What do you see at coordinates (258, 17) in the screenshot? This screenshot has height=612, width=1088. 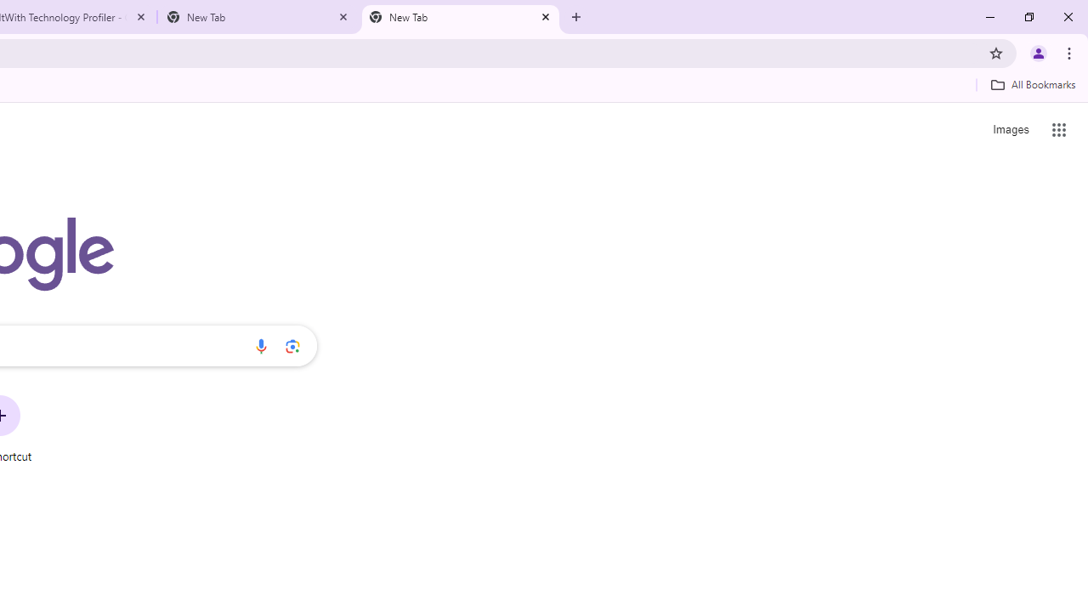 I see `New Tab` at bounding box center [258, 17].